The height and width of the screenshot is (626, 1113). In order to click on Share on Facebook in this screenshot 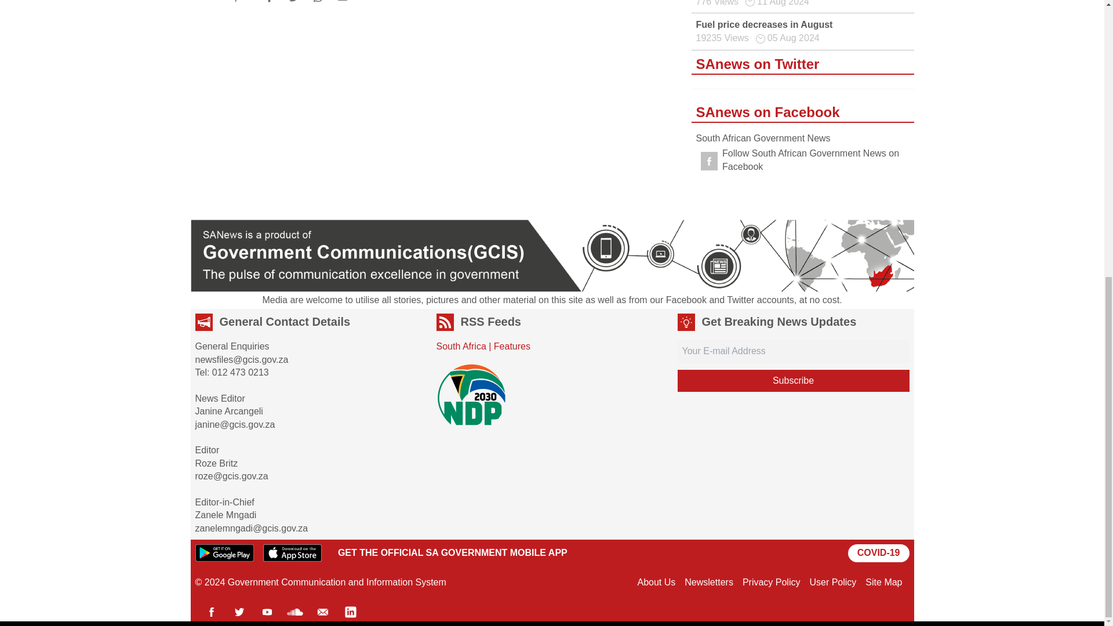, I will do `click(269, 5)`.